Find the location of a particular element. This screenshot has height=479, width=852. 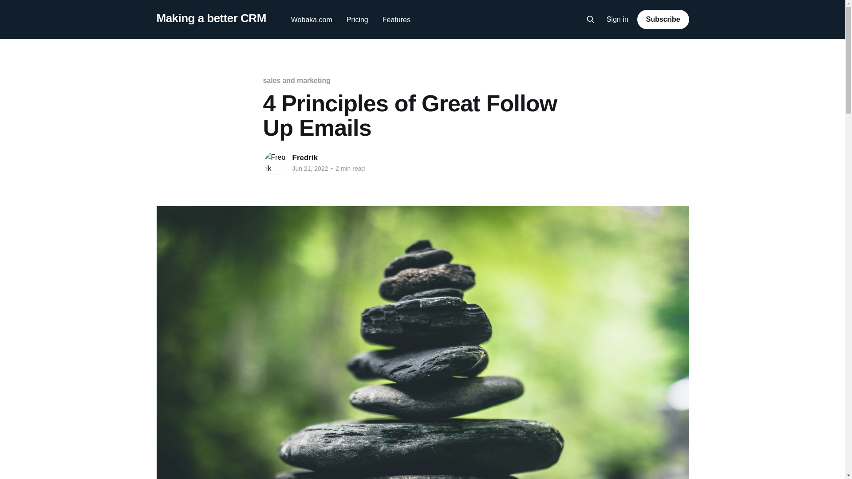

Pricing is located at coordinates (357, 20).